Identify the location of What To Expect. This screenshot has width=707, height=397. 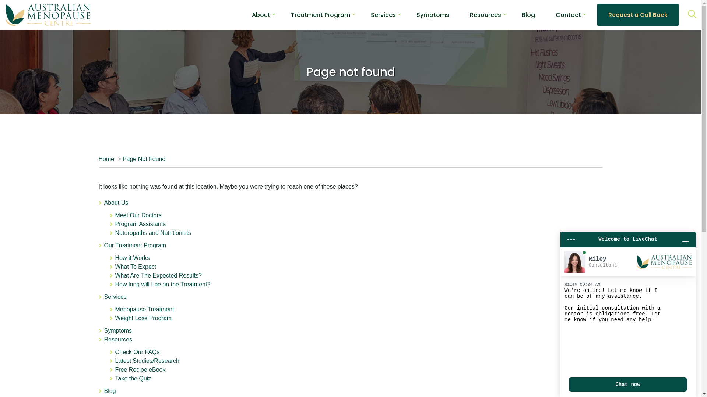
(136, 267).